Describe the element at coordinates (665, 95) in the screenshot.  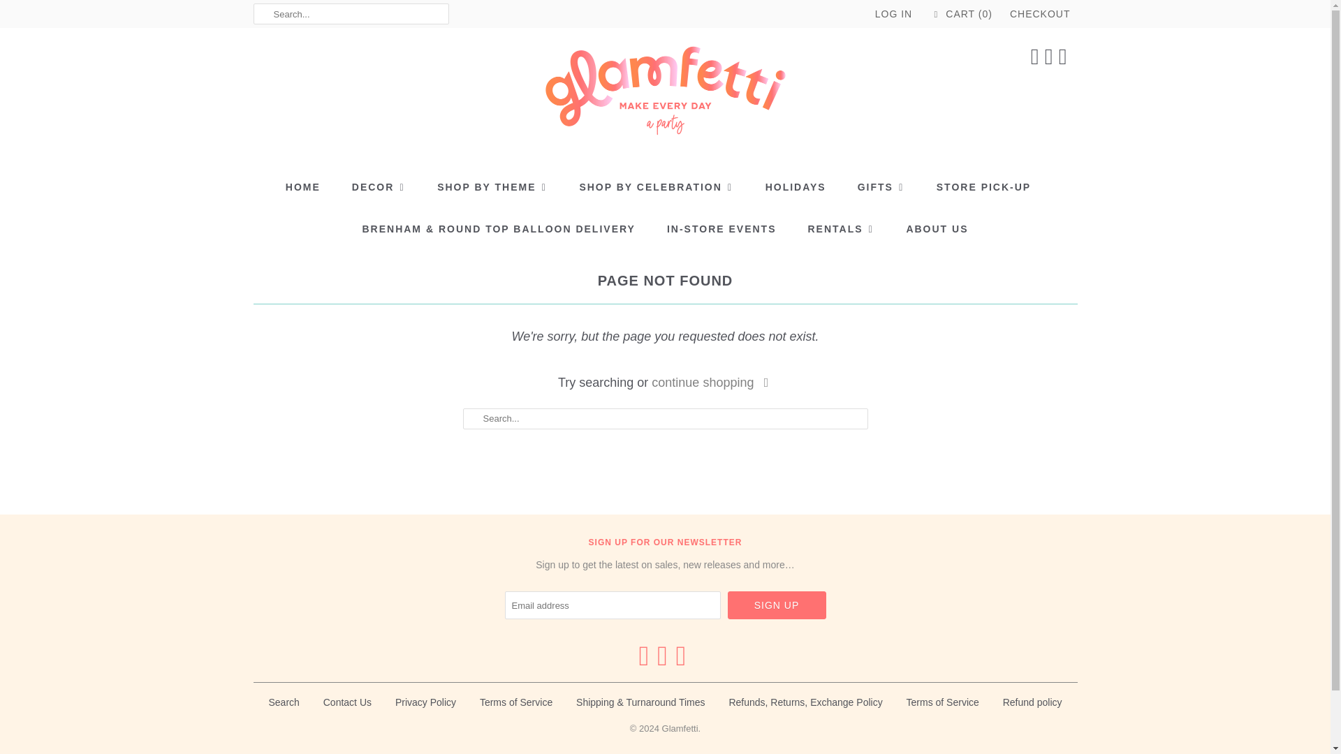
I see `Glamfetti` at that location.